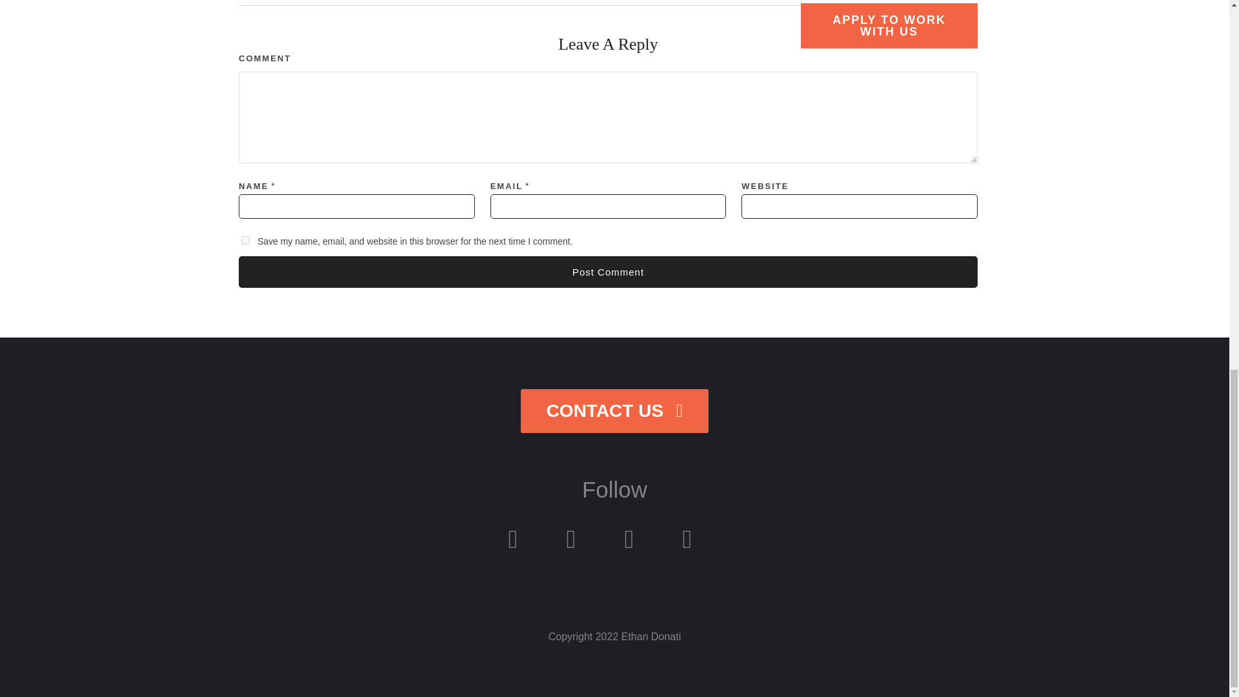 The image size is (1239, 697). I want to click on CONTACT US, so click(614, 410).